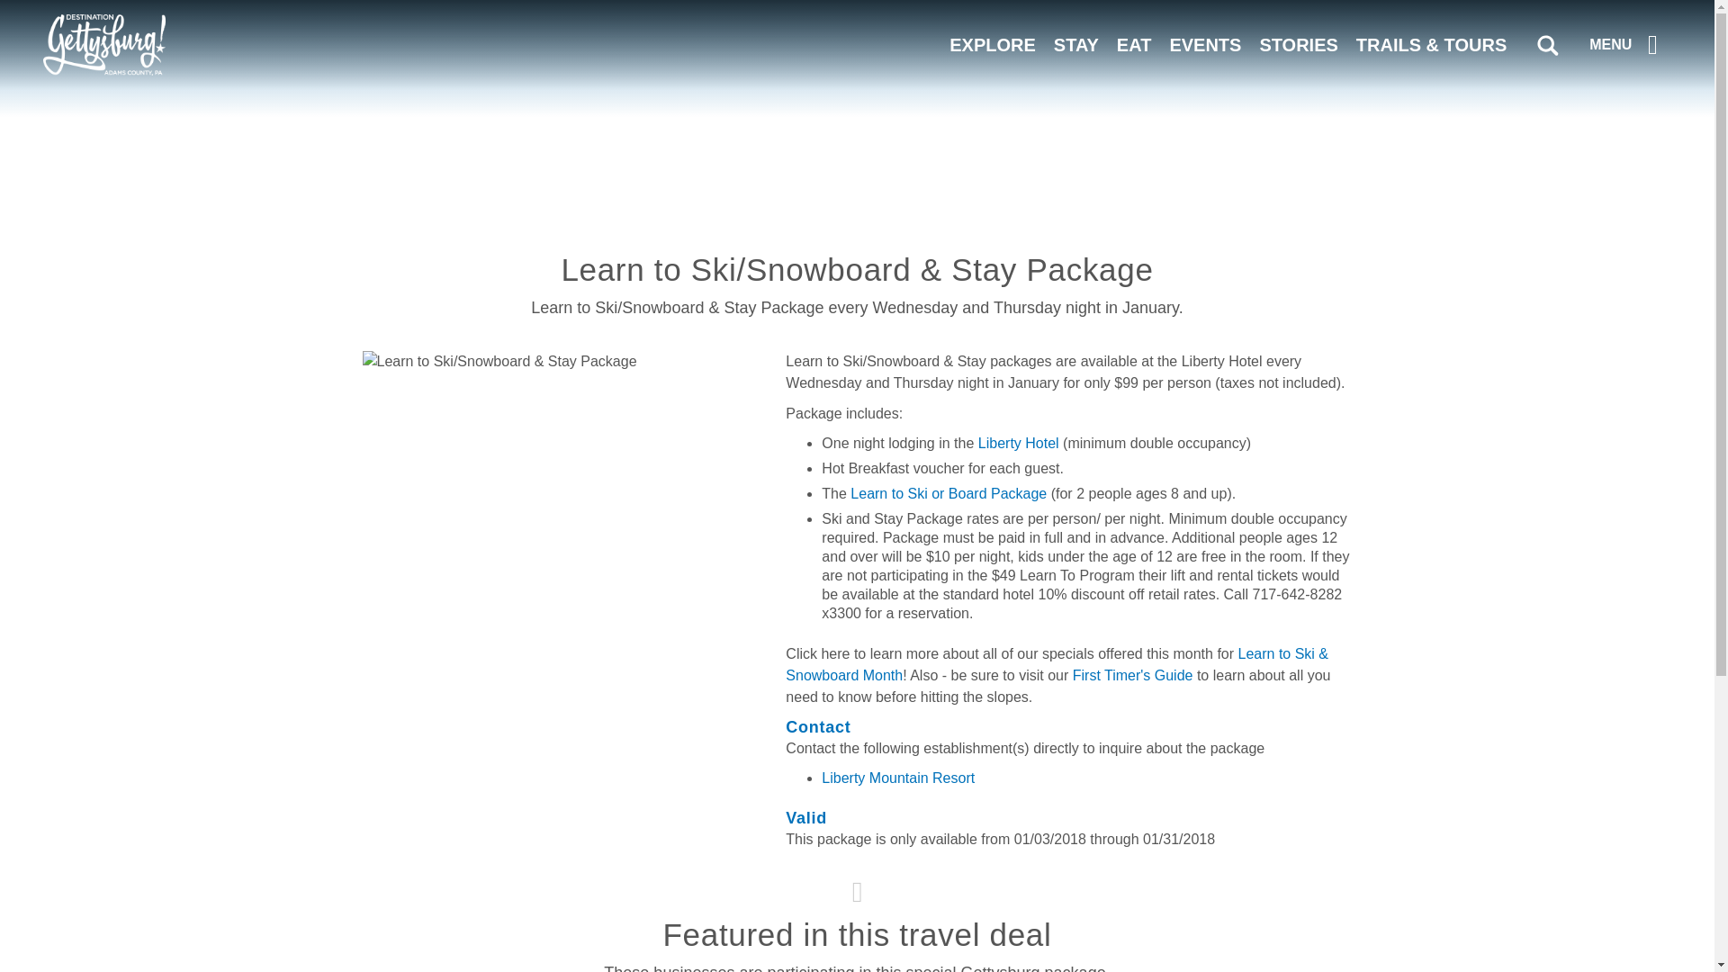  I want to click on STORIES, so click(1298, 44).